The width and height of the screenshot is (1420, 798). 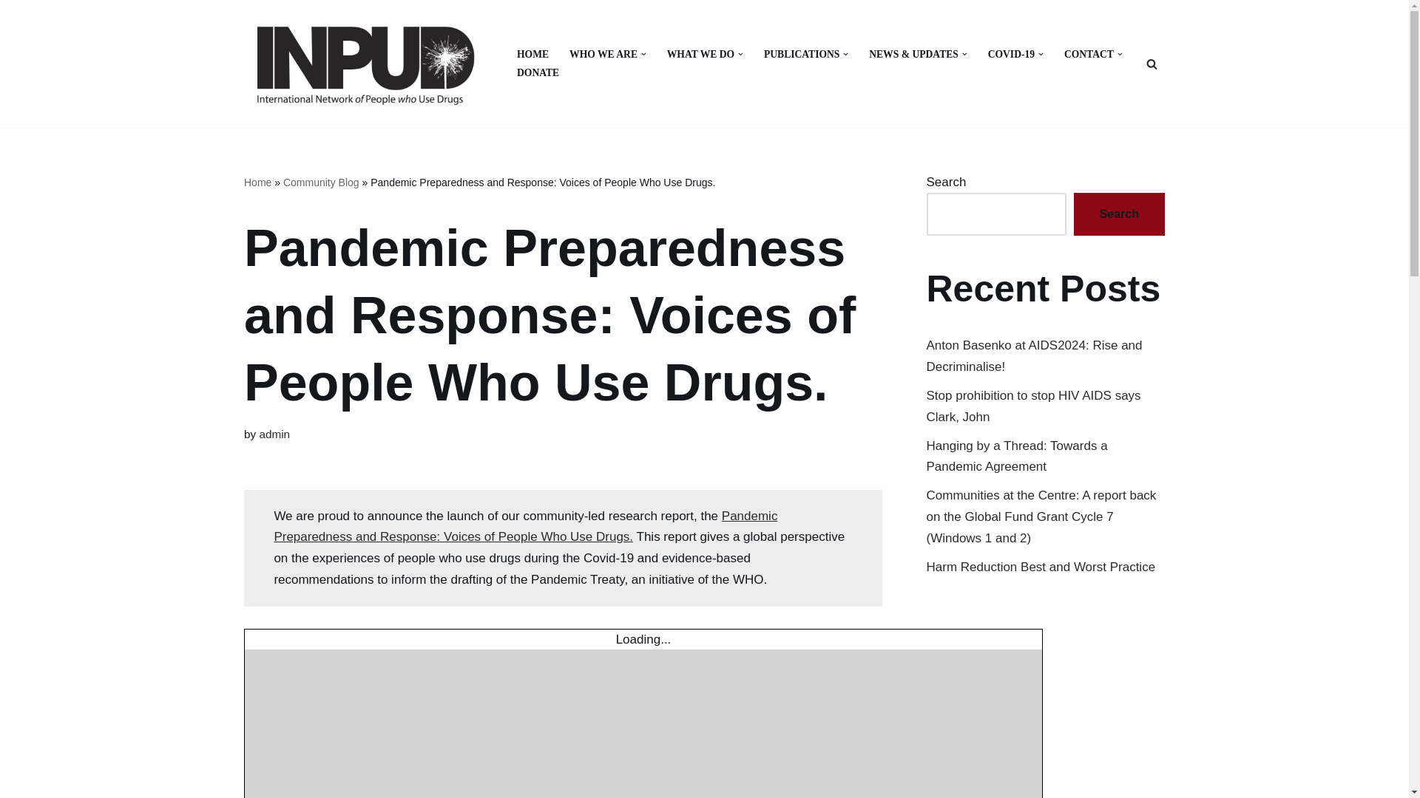 What do you see at coordinates (11, 31) in the screenshot?
I see `Skip to content` at bounding box center [11, 31].